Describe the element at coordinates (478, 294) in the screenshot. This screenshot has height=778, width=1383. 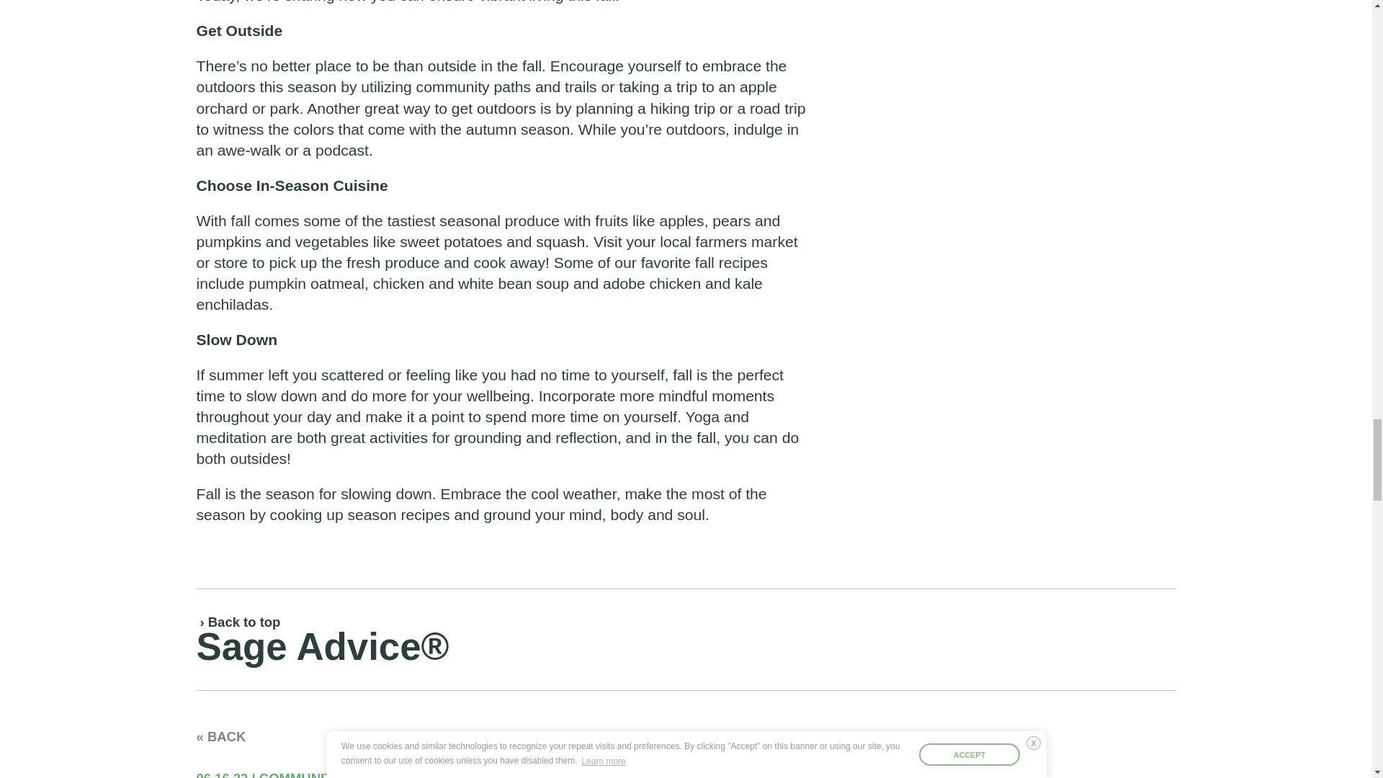
I see `adobe chicken and kale enchiladas` at that location.